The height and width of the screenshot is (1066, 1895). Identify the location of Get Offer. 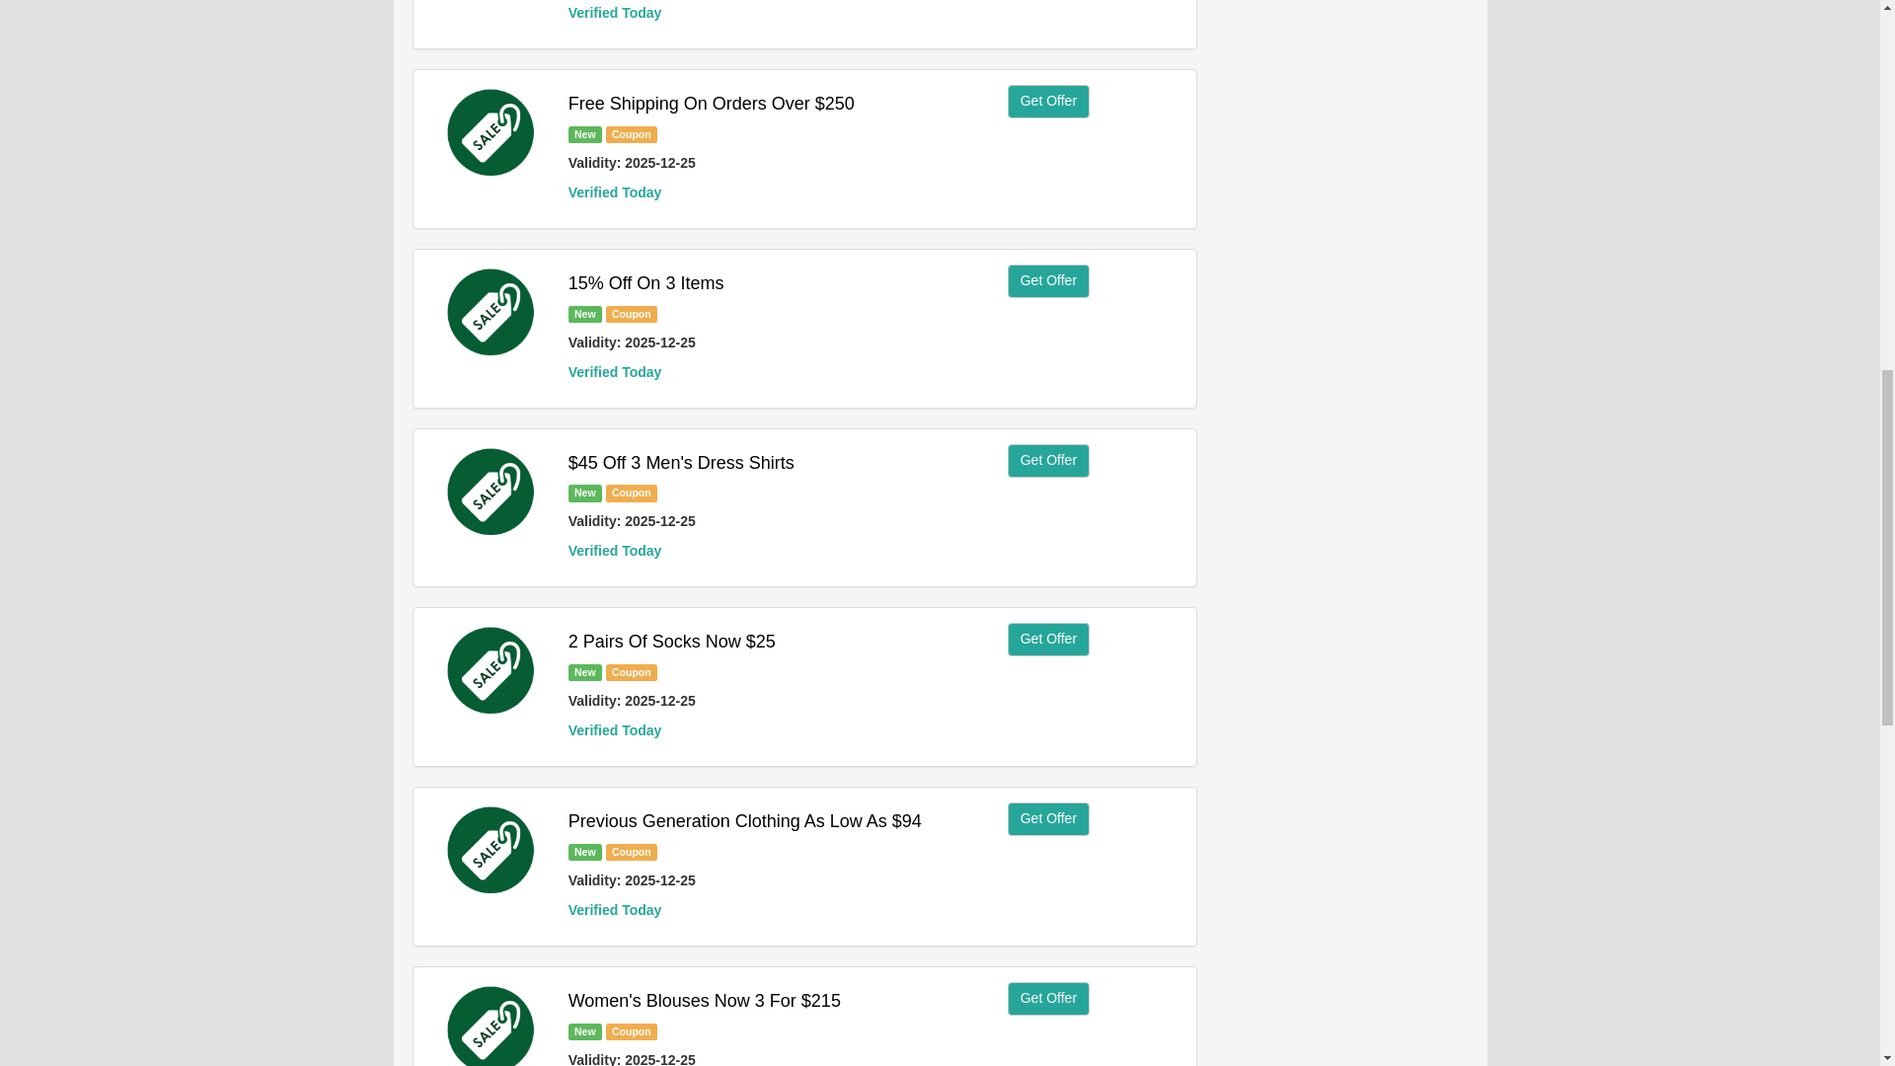
(1048, 101).